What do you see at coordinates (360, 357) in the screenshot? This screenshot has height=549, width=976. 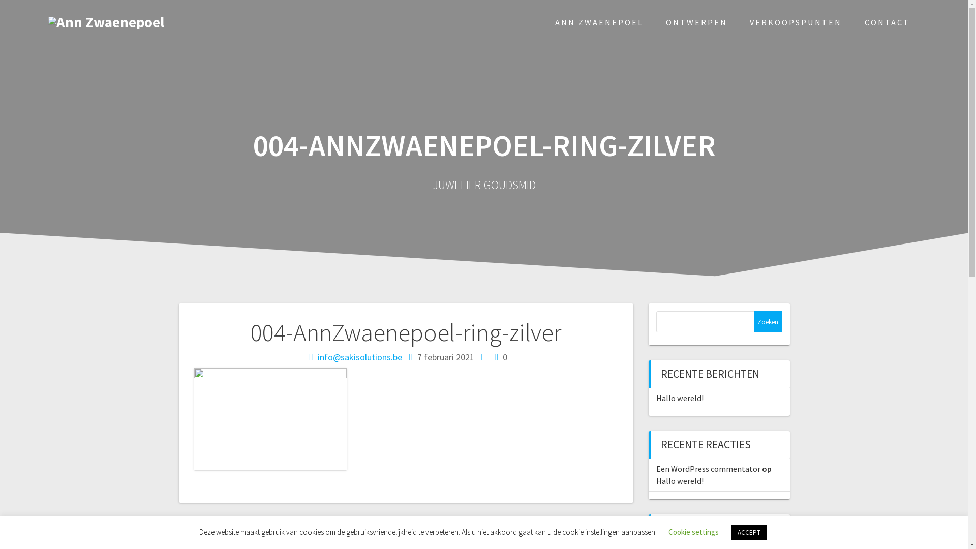 I see `info@sakisolutions.be` at bounding box center [360, 357].